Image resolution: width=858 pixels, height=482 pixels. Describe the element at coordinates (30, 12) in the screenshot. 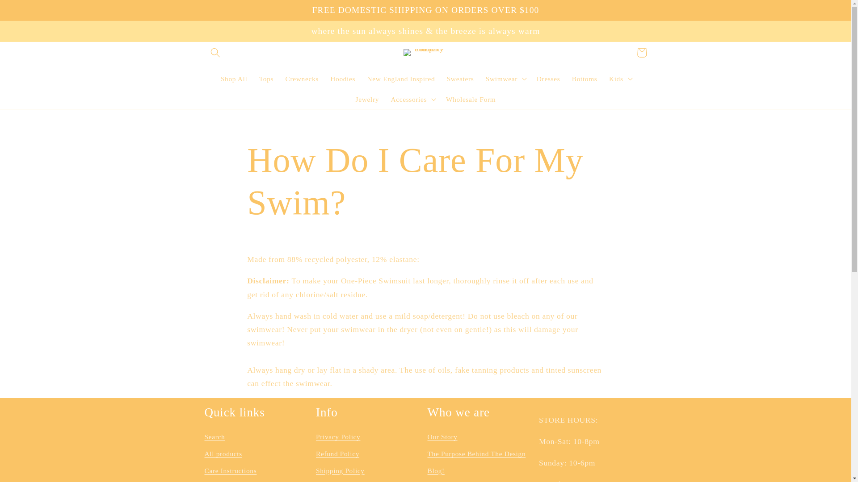

I see `Skip to content` at that location.